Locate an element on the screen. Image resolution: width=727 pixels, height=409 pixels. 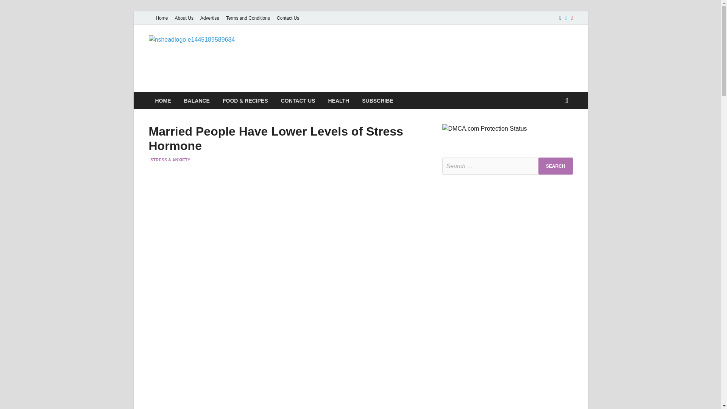
Advertise is located at coordinates (210, 18).